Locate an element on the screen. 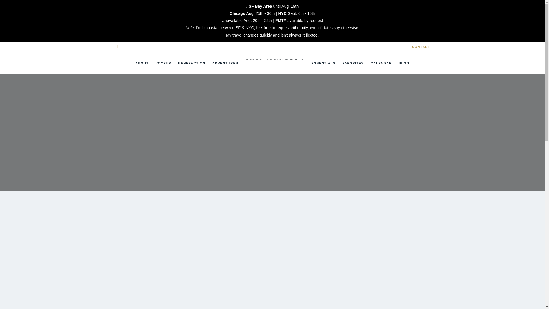  CALENDAR is located at coordinates (381, 63).